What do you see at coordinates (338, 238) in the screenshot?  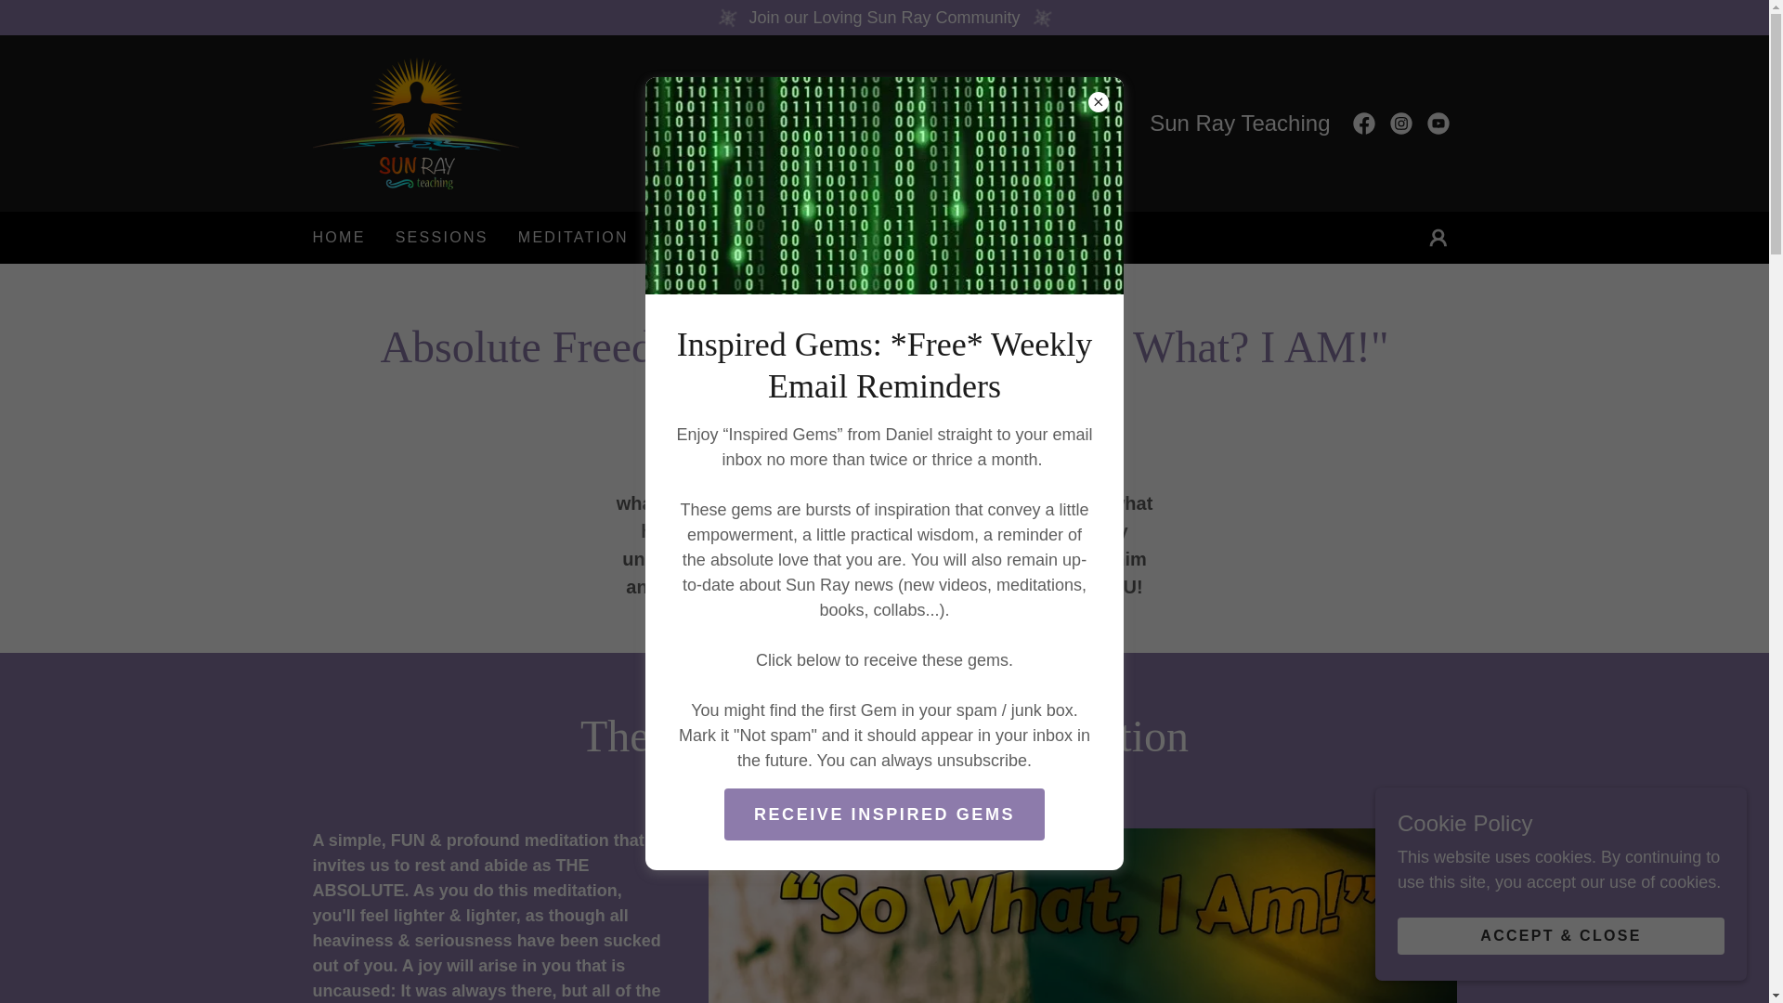 I see `HOME` at bounding box center [338, 238].